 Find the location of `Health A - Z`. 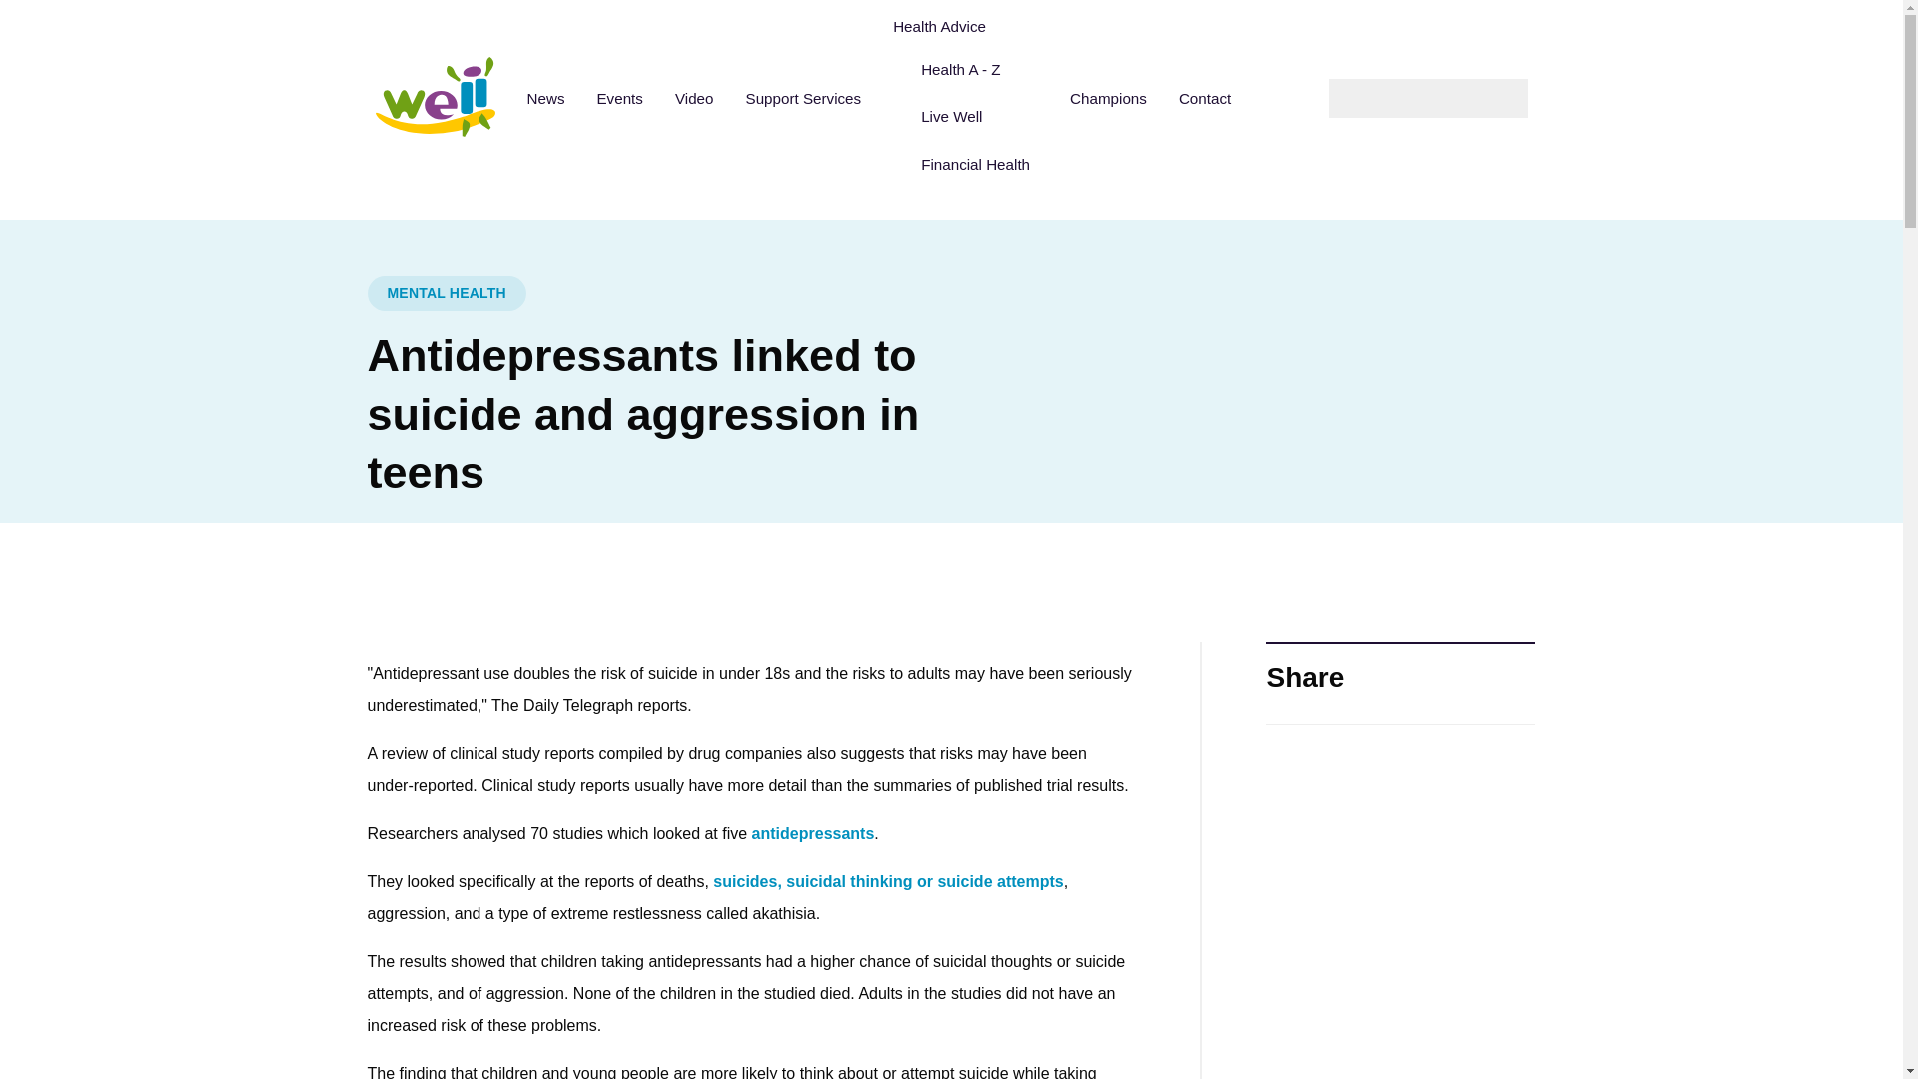

Health A - Z is located at coordinates (975, 69).